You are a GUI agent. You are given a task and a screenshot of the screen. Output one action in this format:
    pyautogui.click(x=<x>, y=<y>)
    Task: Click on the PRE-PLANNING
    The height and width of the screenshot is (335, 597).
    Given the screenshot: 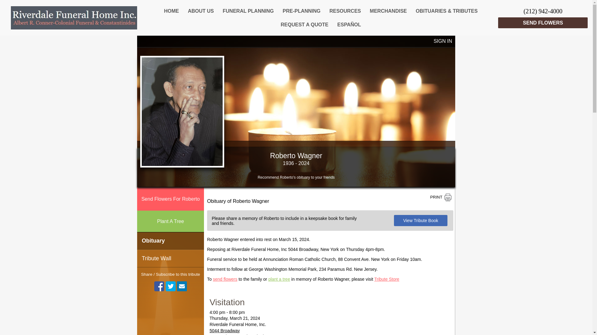 What is the action you would take?
    pyautogui.click(x=302, y=11)
    